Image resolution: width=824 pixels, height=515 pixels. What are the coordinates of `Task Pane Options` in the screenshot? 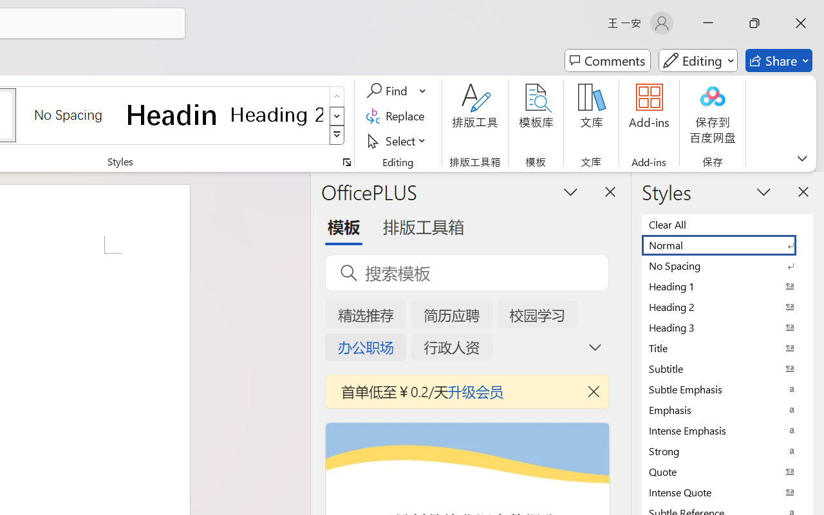 It's located at (570, 191).